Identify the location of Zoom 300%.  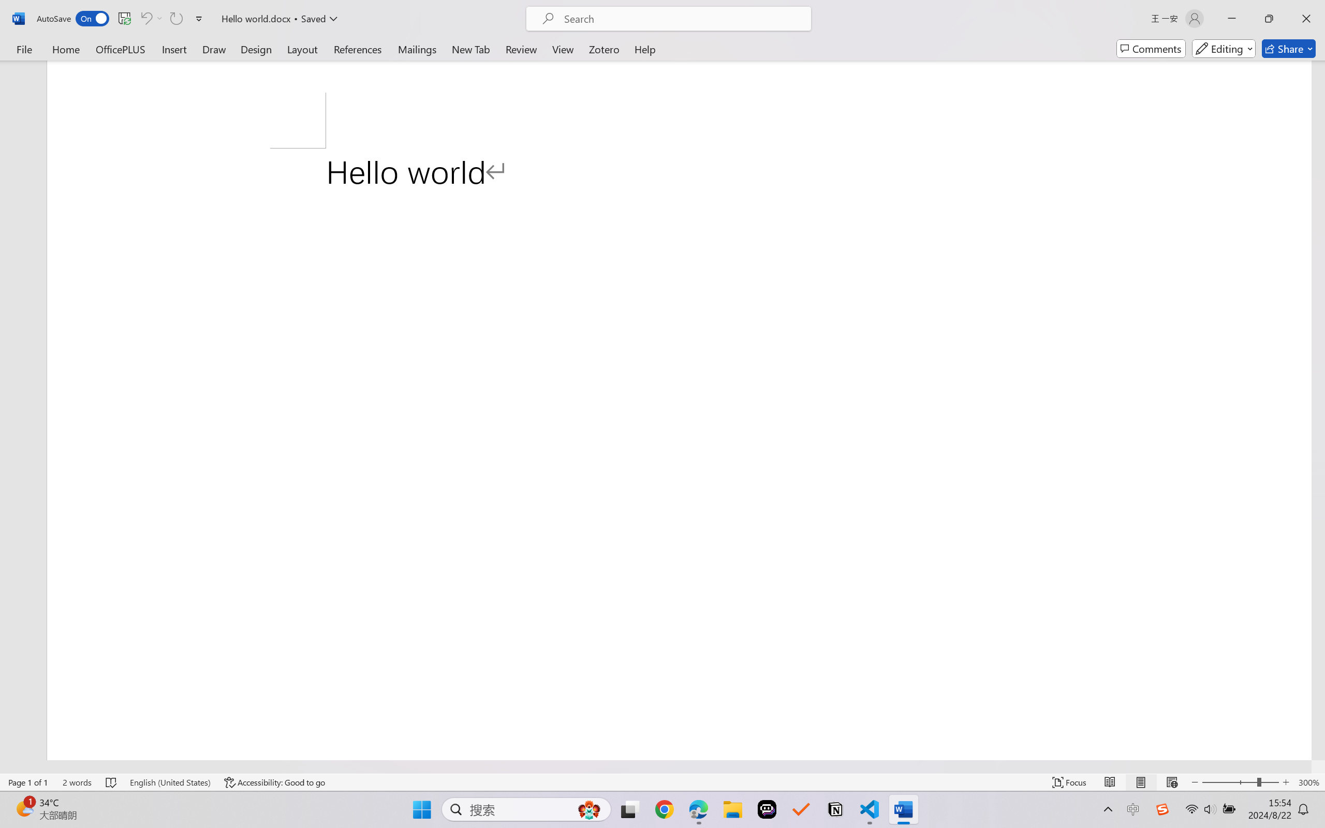
(1309, 782).